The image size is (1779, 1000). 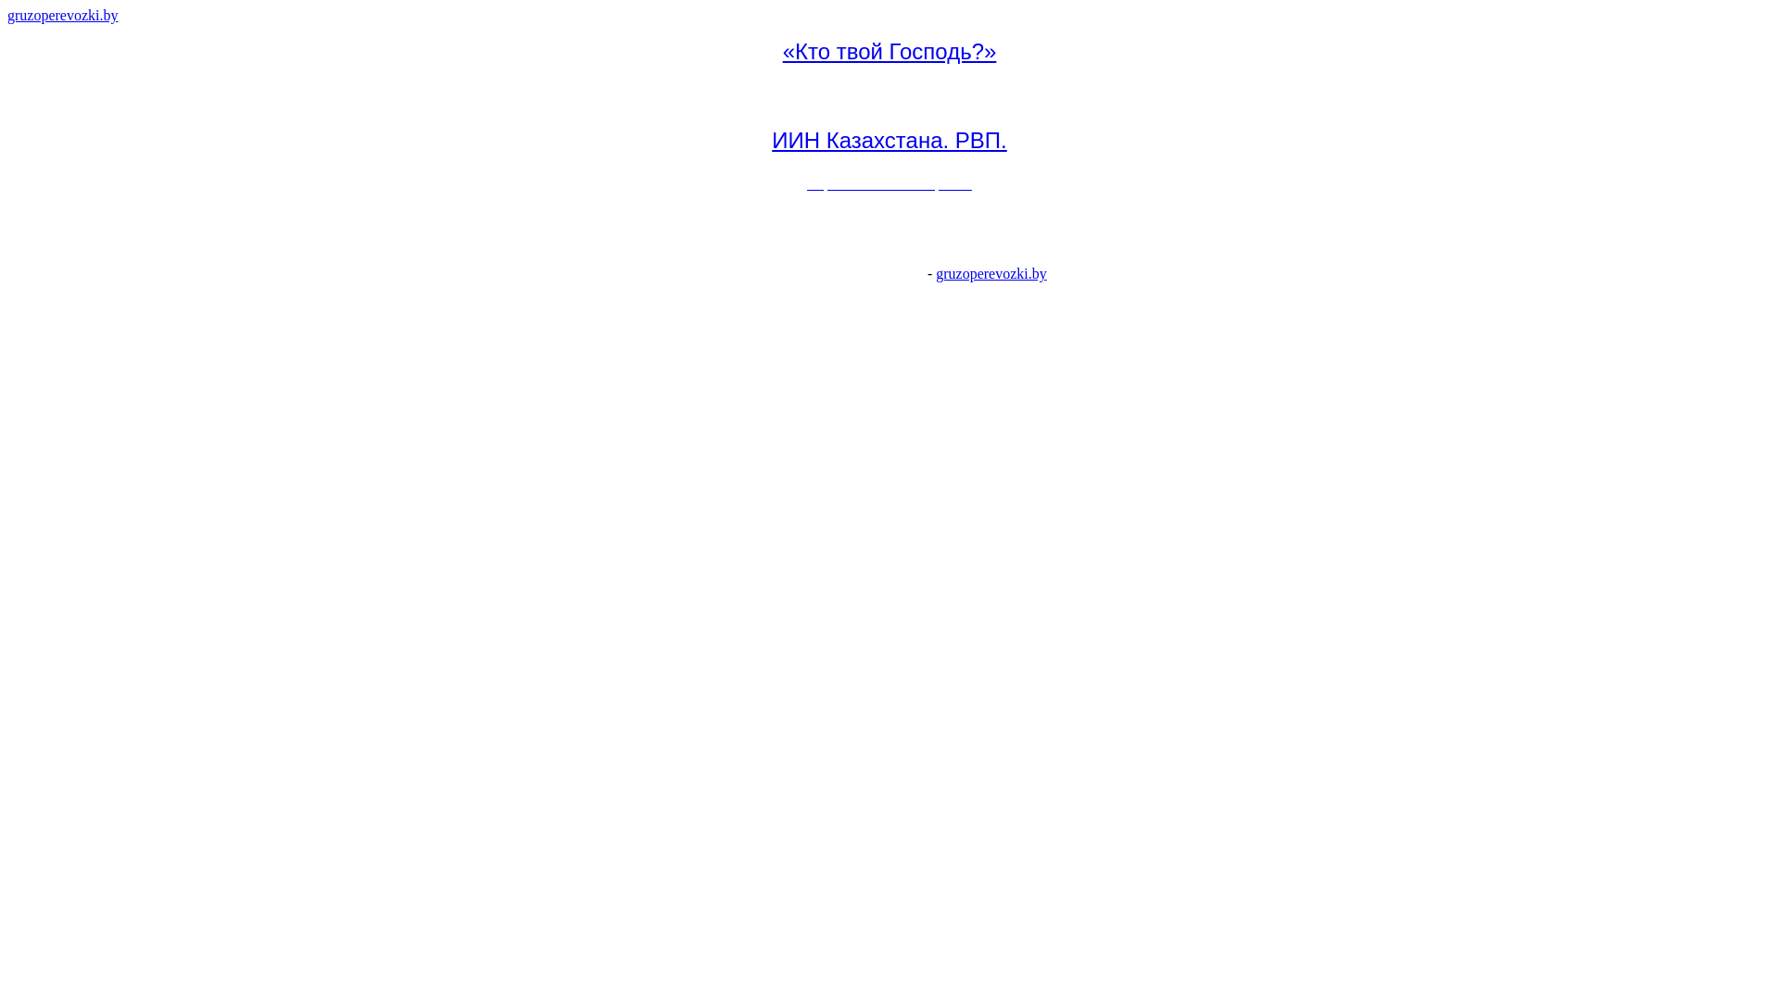 I want to click on gruzoperevozki.by, so click(x=63, y=15).